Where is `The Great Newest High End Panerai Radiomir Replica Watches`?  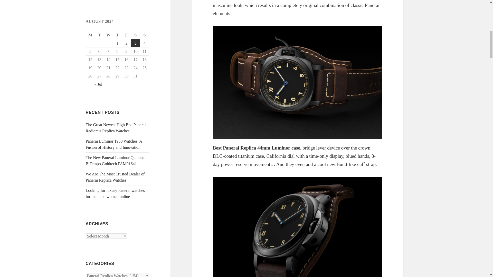 The Great Newest High End Panerai Radiomir Replica Watches is located at coordinates (116, 128).